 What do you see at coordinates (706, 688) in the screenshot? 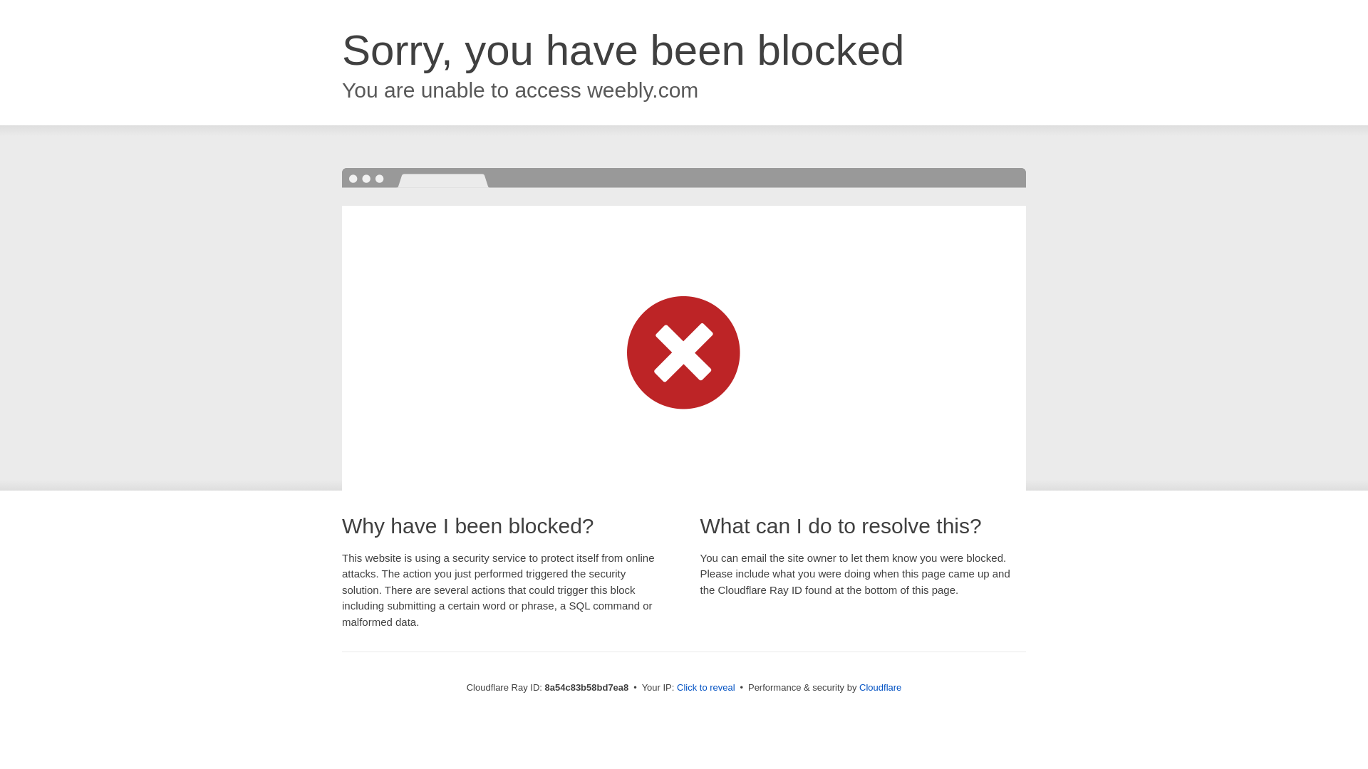
I see `Click to reveal` at bounding box center [706, 688].